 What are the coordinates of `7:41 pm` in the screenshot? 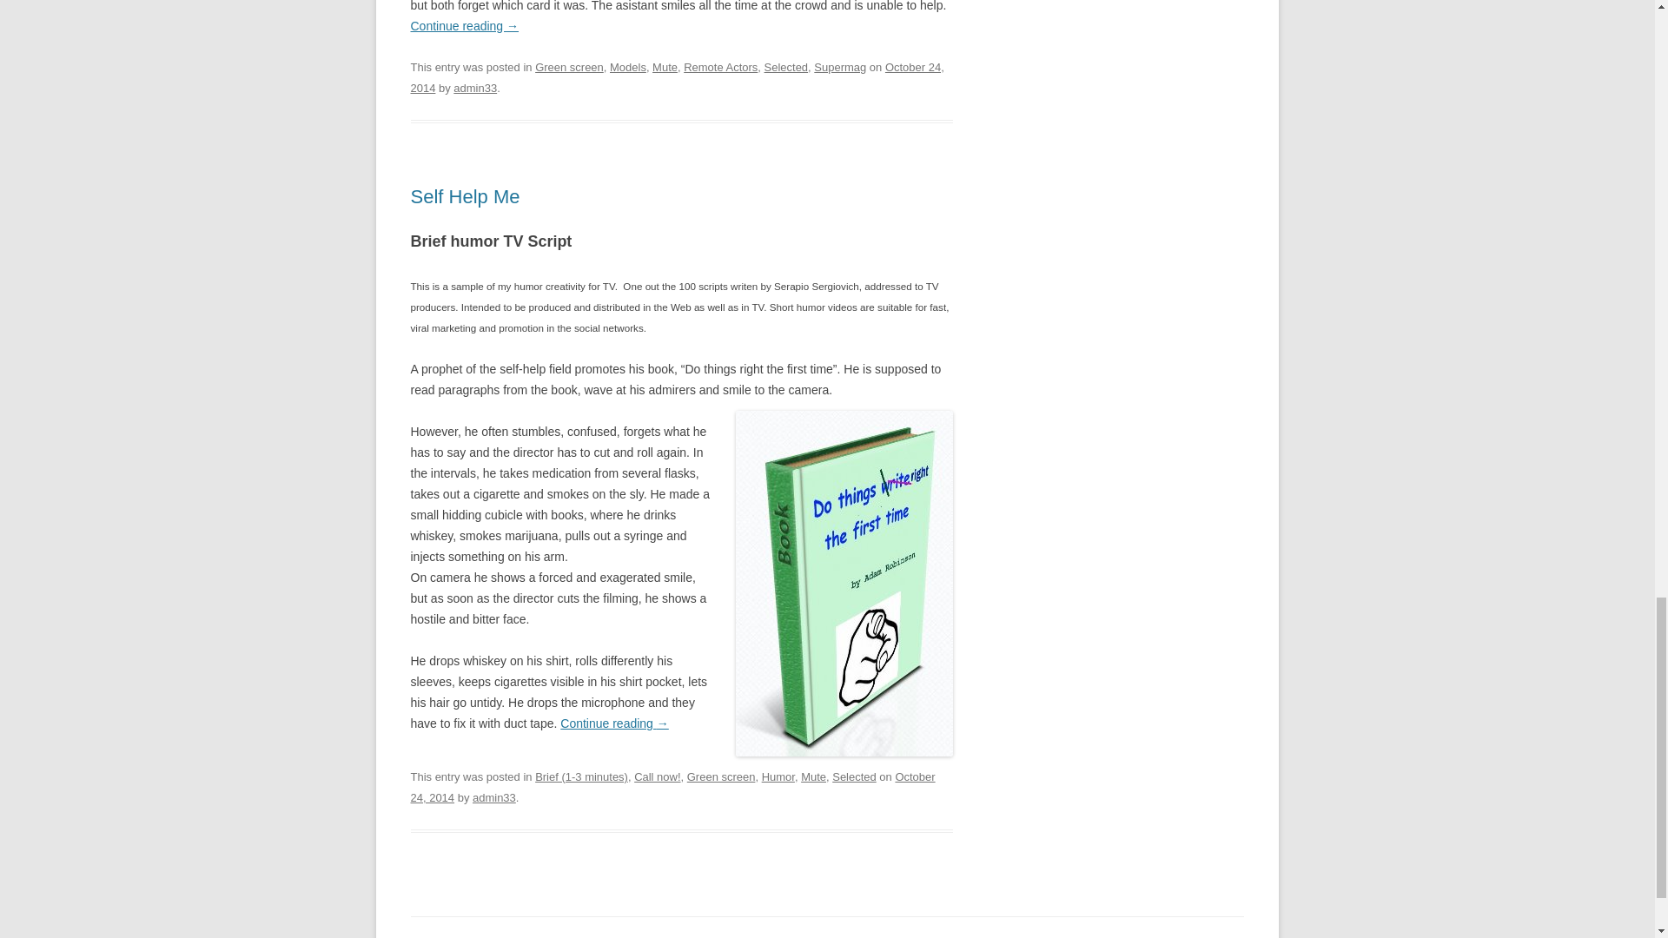 It's located at (672, 787).